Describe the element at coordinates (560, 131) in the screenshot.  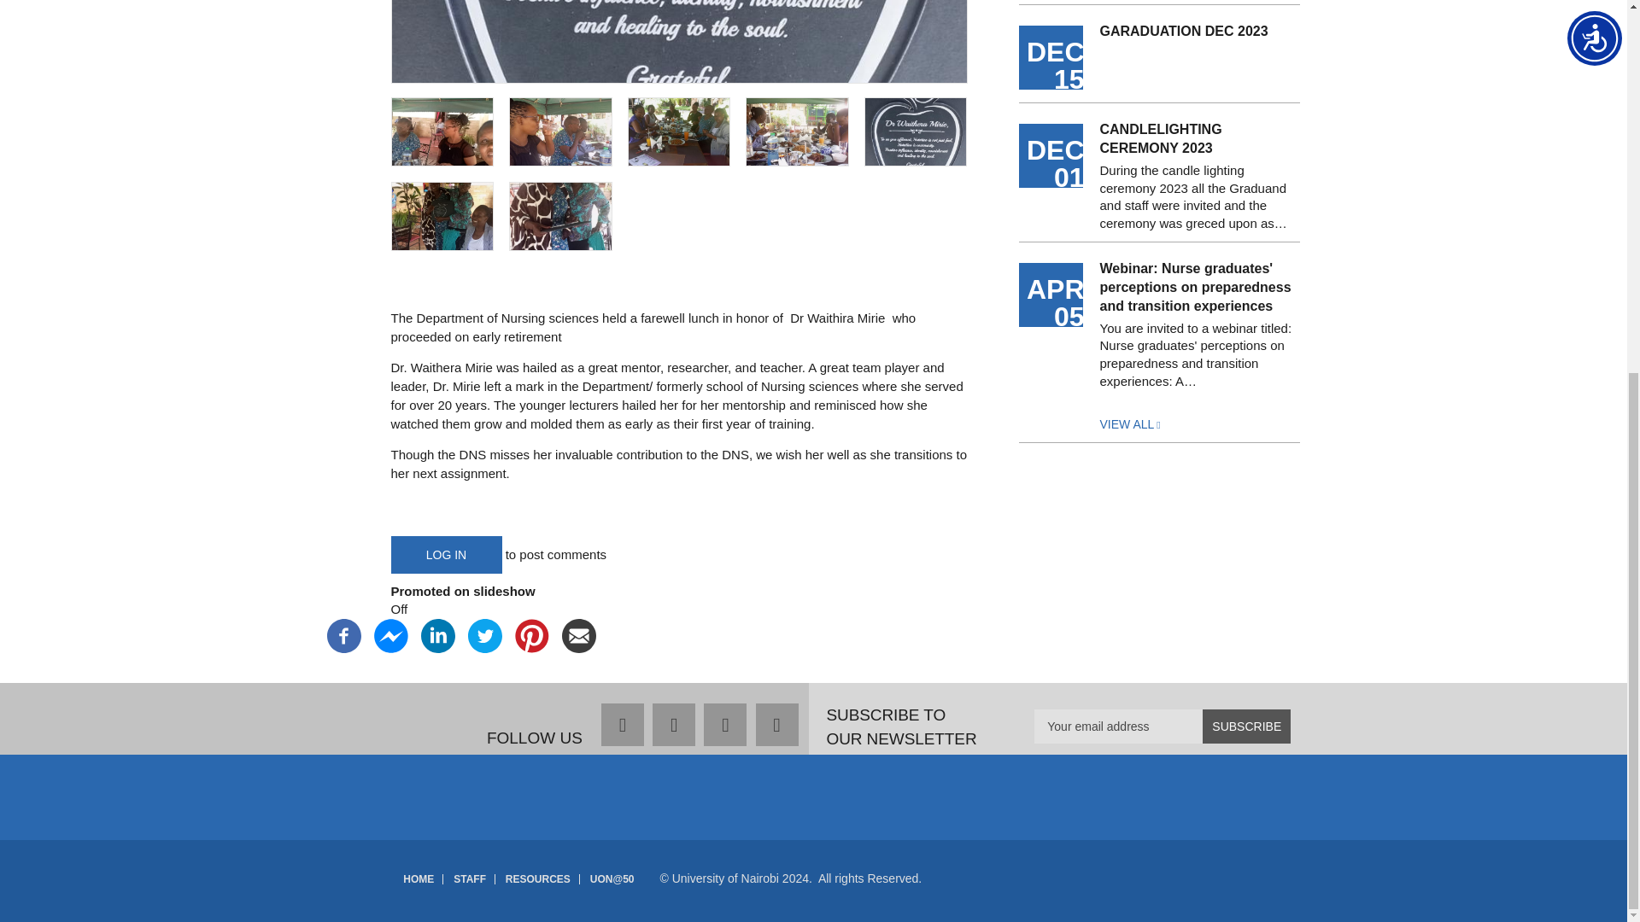
I see `DNS Staff share Lunch with Dr Mirie` at that location.